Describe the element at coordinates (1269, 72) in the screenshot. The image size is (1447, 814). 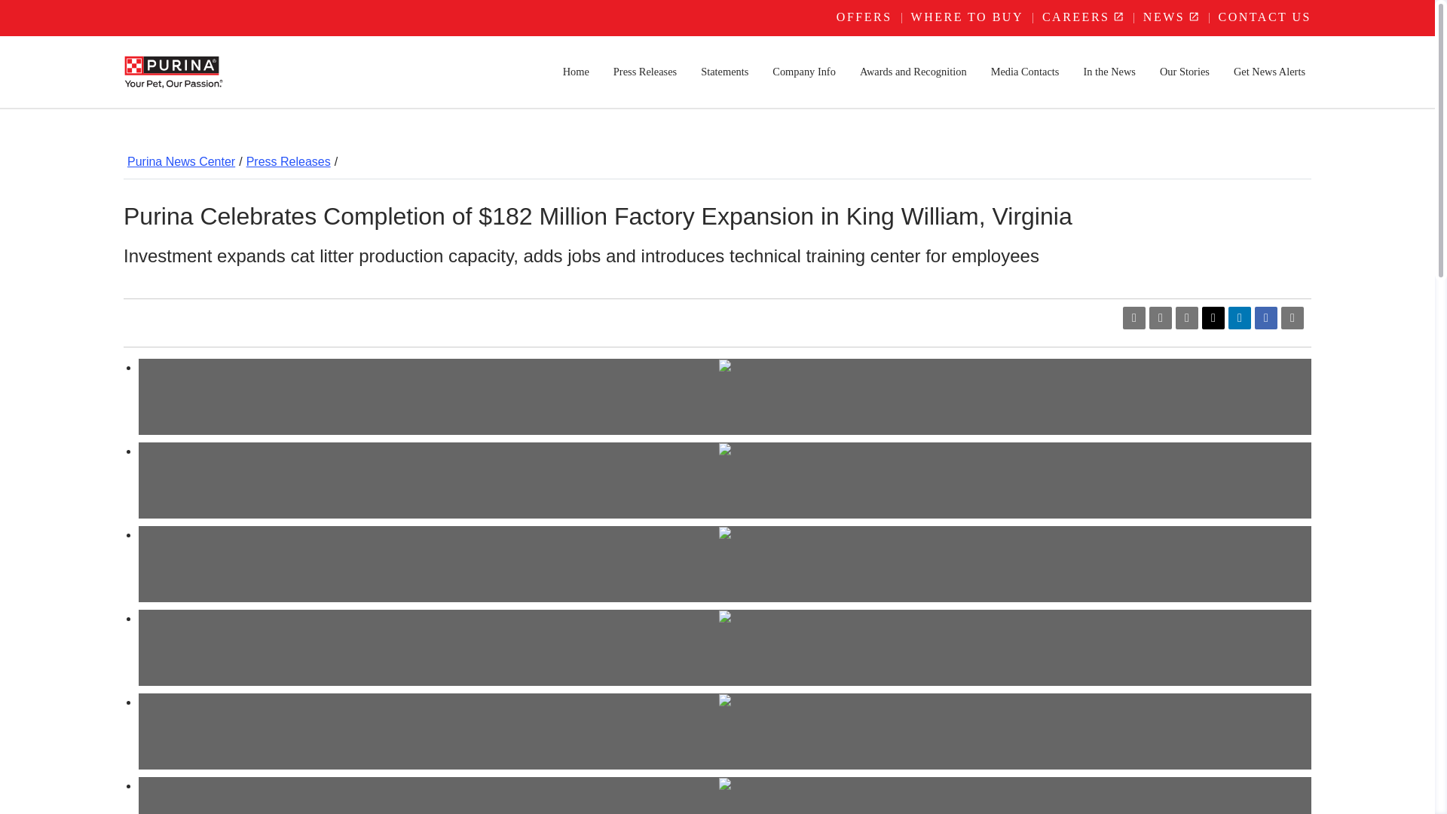
I see `Get News Alerts` at that location.